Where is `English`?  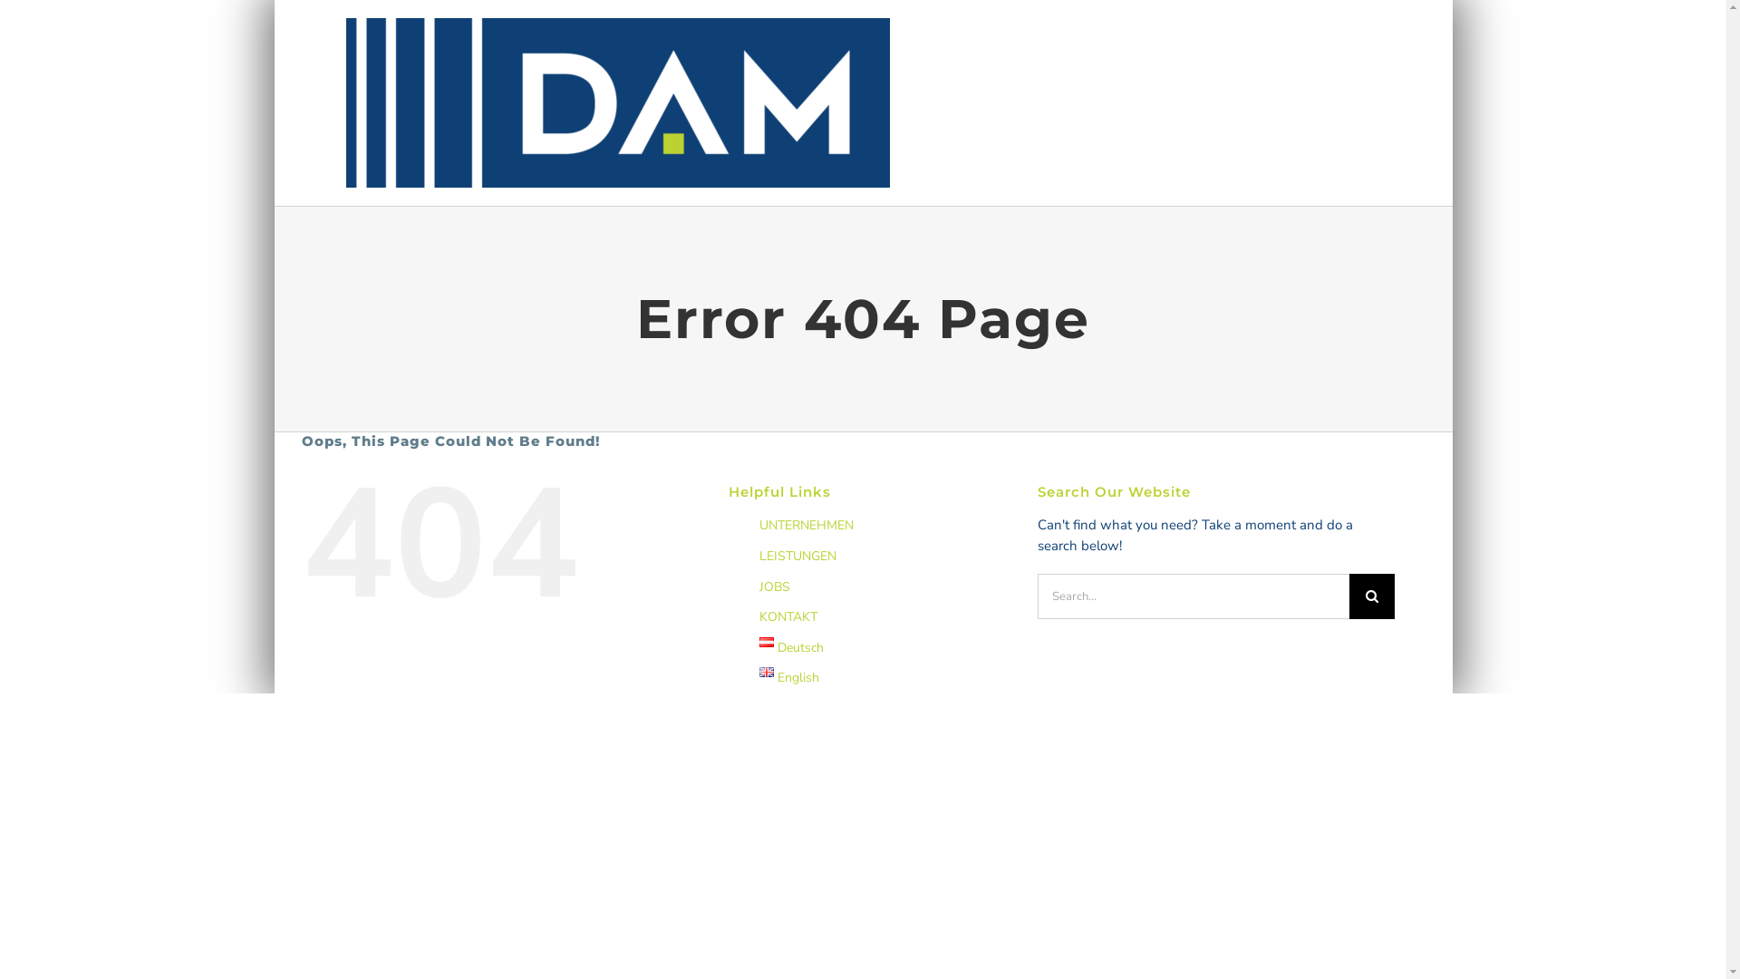
English is located at coordinates (789, 678).